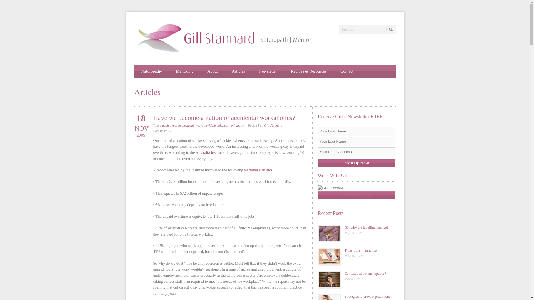 This screenshot has height=300, width=534. Describe the element at coordinates (169, 126) in the screenshot. I see `addictions` at that location.